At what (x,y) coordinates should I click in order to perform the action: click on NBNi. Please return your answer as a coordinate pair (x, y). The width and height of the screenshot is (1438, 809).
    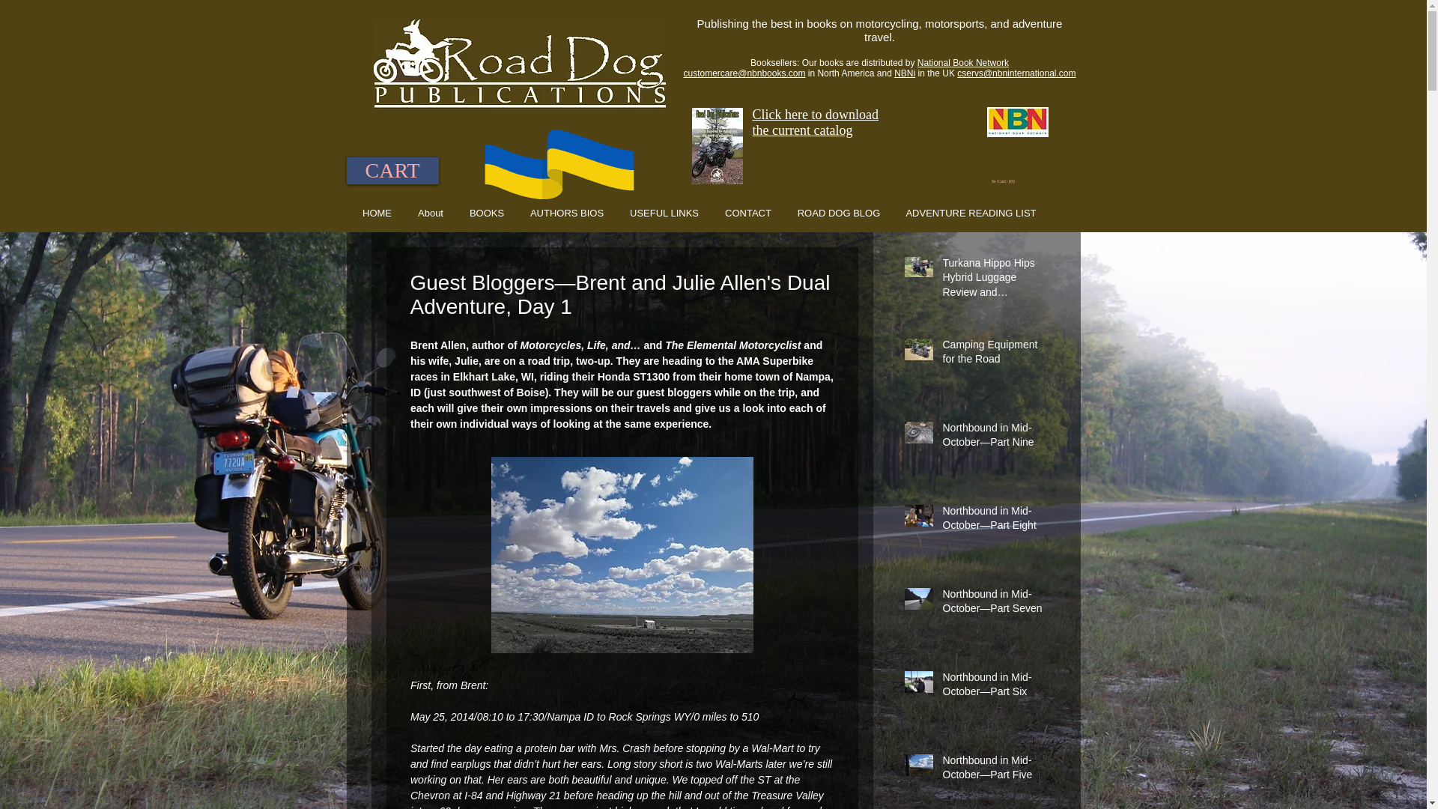
    Looking at the image, I should click on (905, 73).